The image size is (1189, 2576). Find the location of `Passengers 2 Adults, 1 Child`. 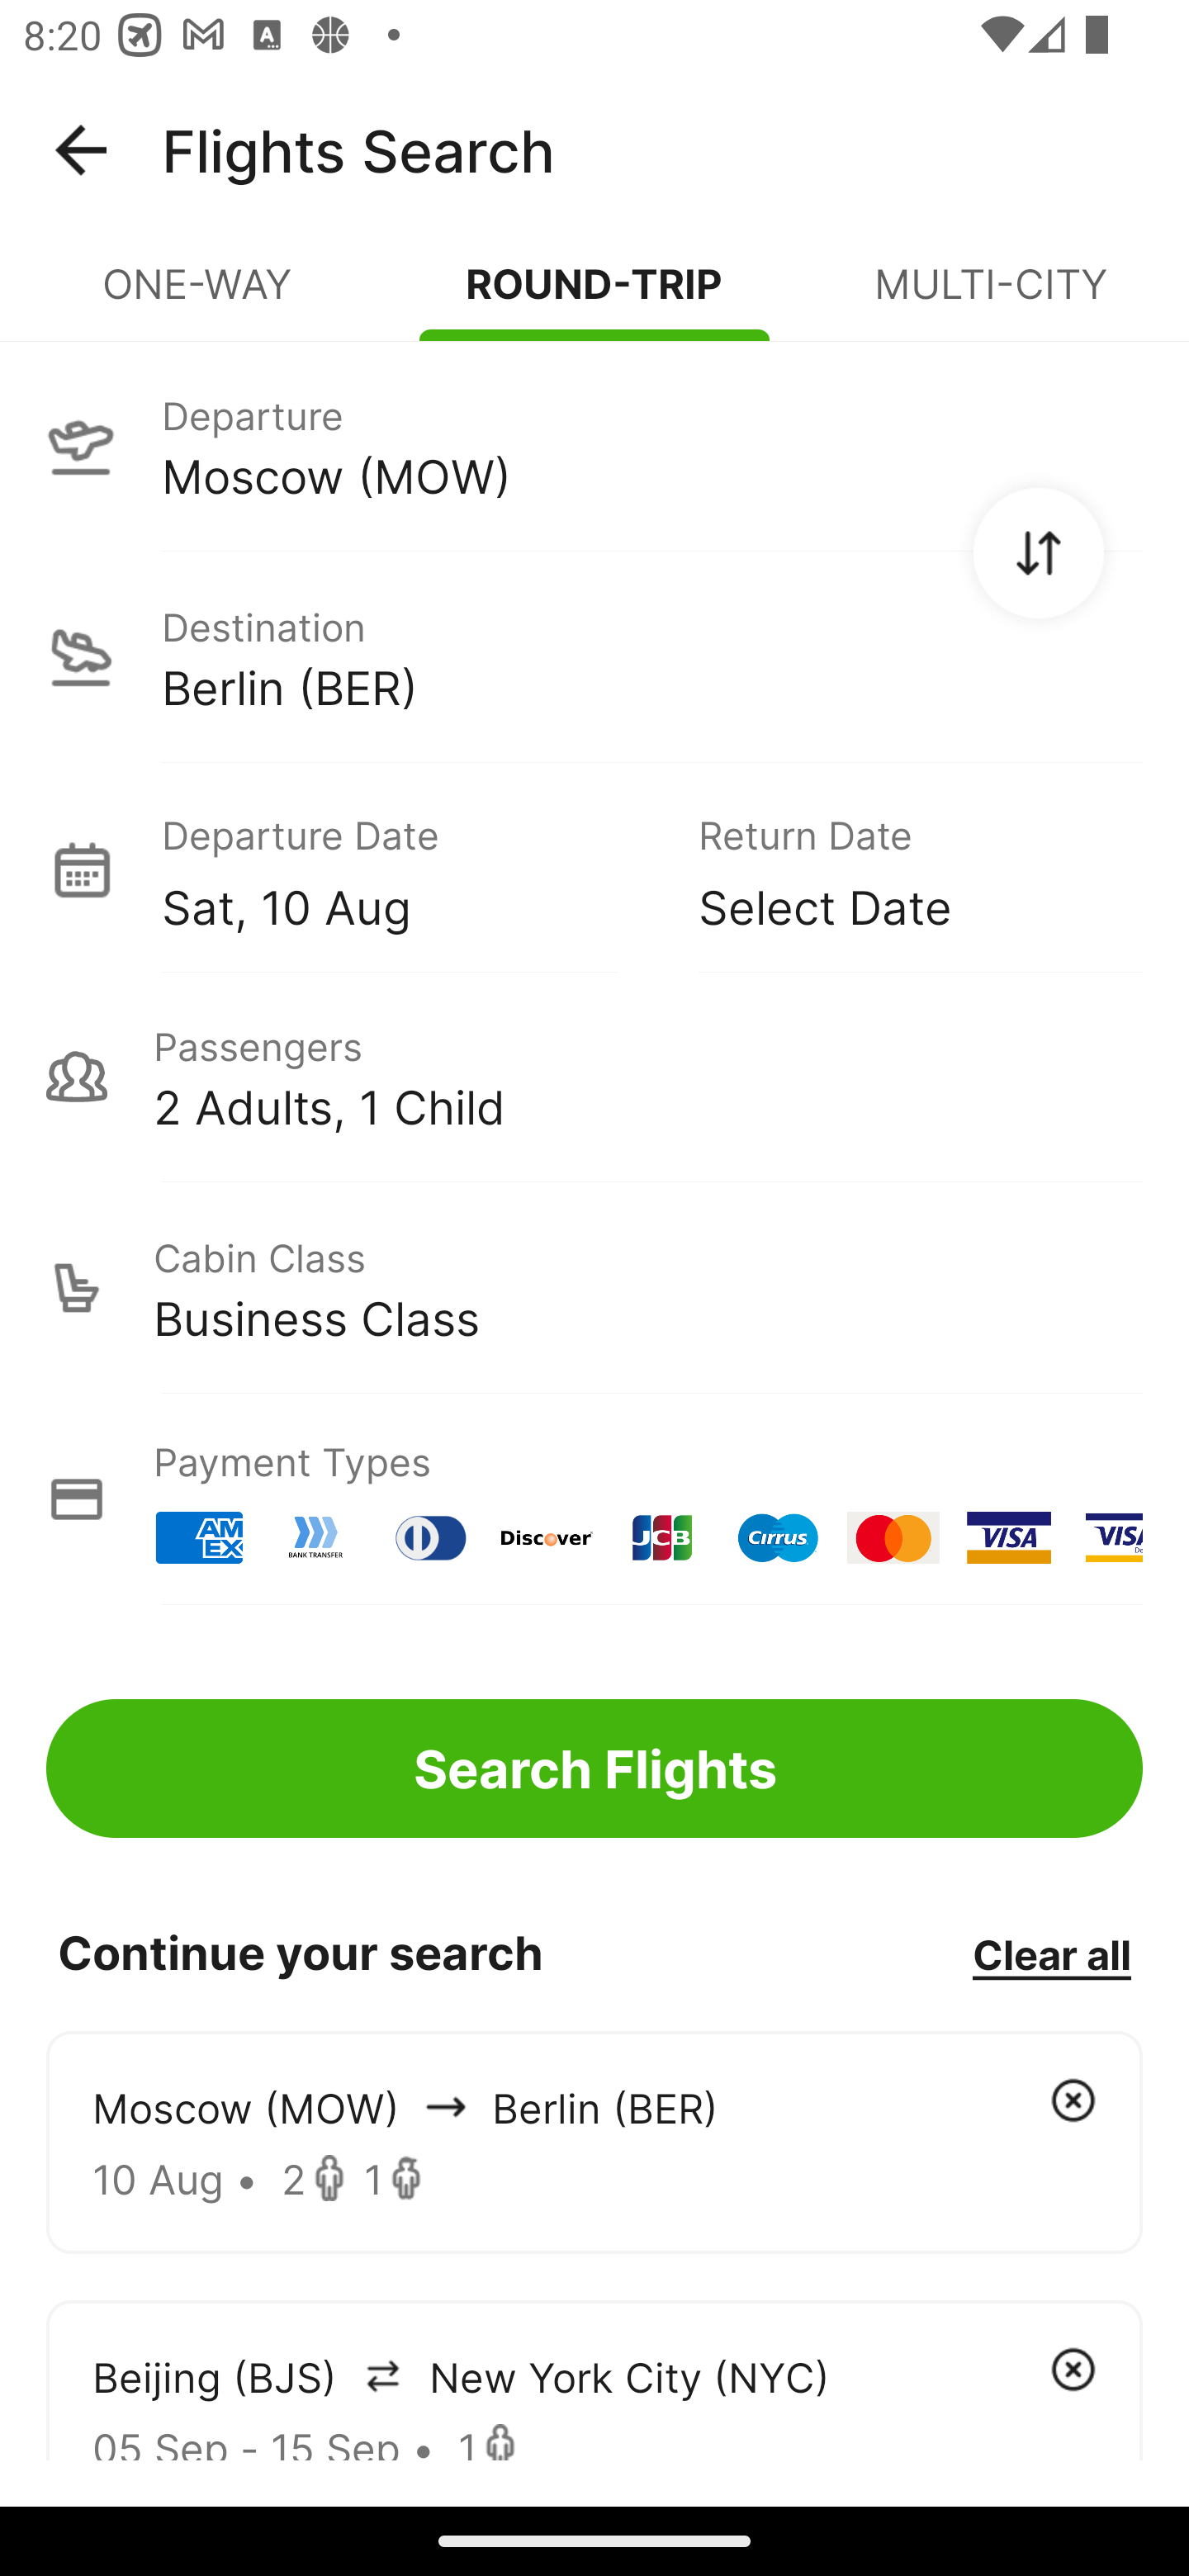

Passengers 2 Adults, 1 Child is located at coordinates (594, 1077).